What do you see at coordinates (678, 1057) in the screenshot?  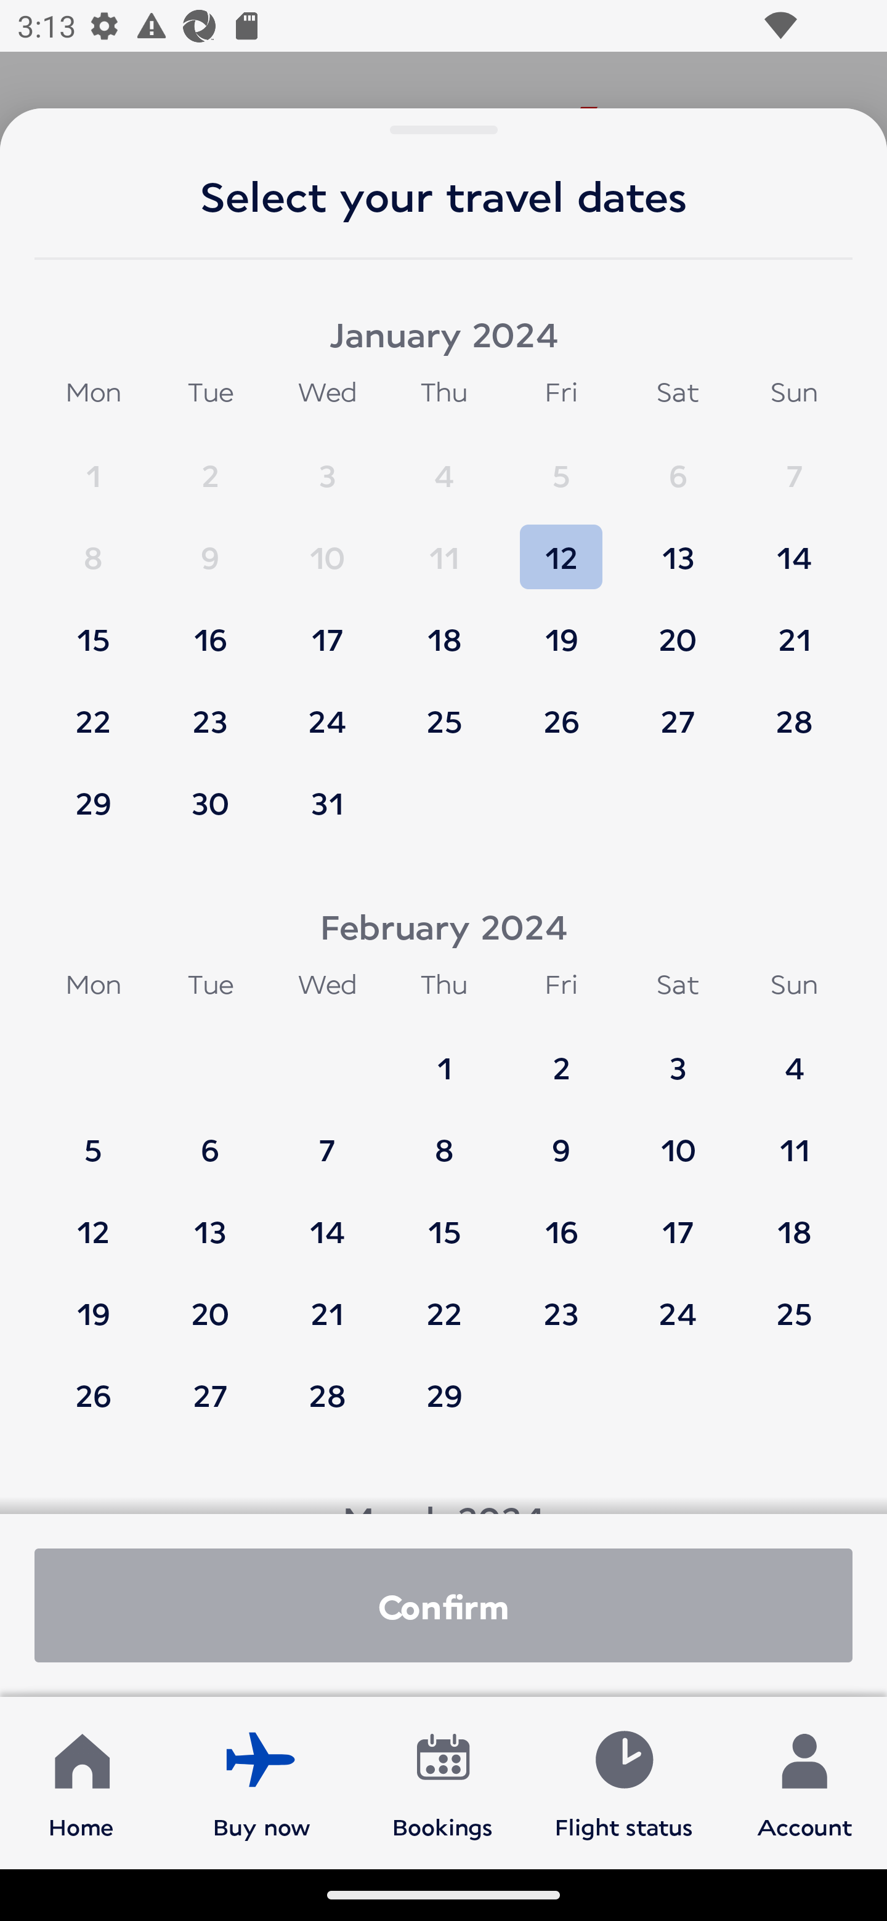 I see `3` at bounding box center [678, 1057].